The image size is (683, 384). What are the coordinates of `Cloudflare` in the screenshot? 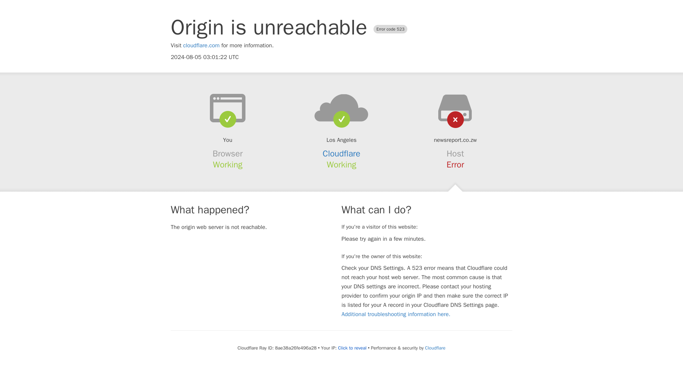 It's located at (435, 348).